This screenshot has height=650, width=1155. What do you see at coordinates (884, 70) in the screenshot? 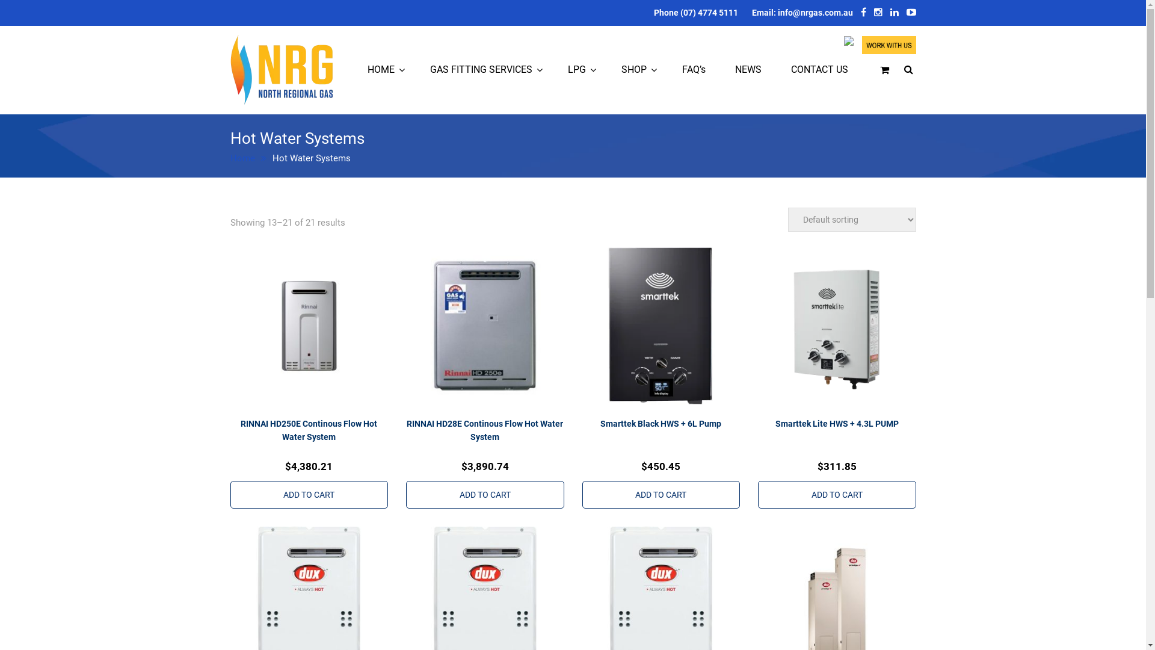
I see `View your shopping cart` at bounding box center [884, 70].